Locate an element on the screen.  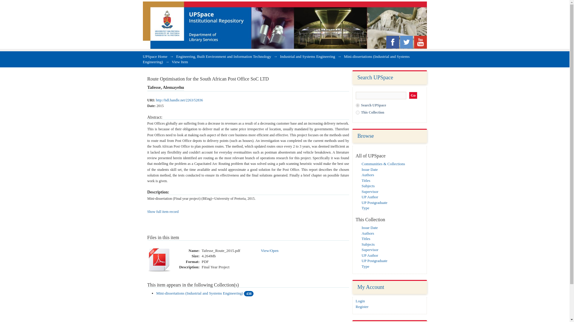
Type is located at coordinates (365, 266).